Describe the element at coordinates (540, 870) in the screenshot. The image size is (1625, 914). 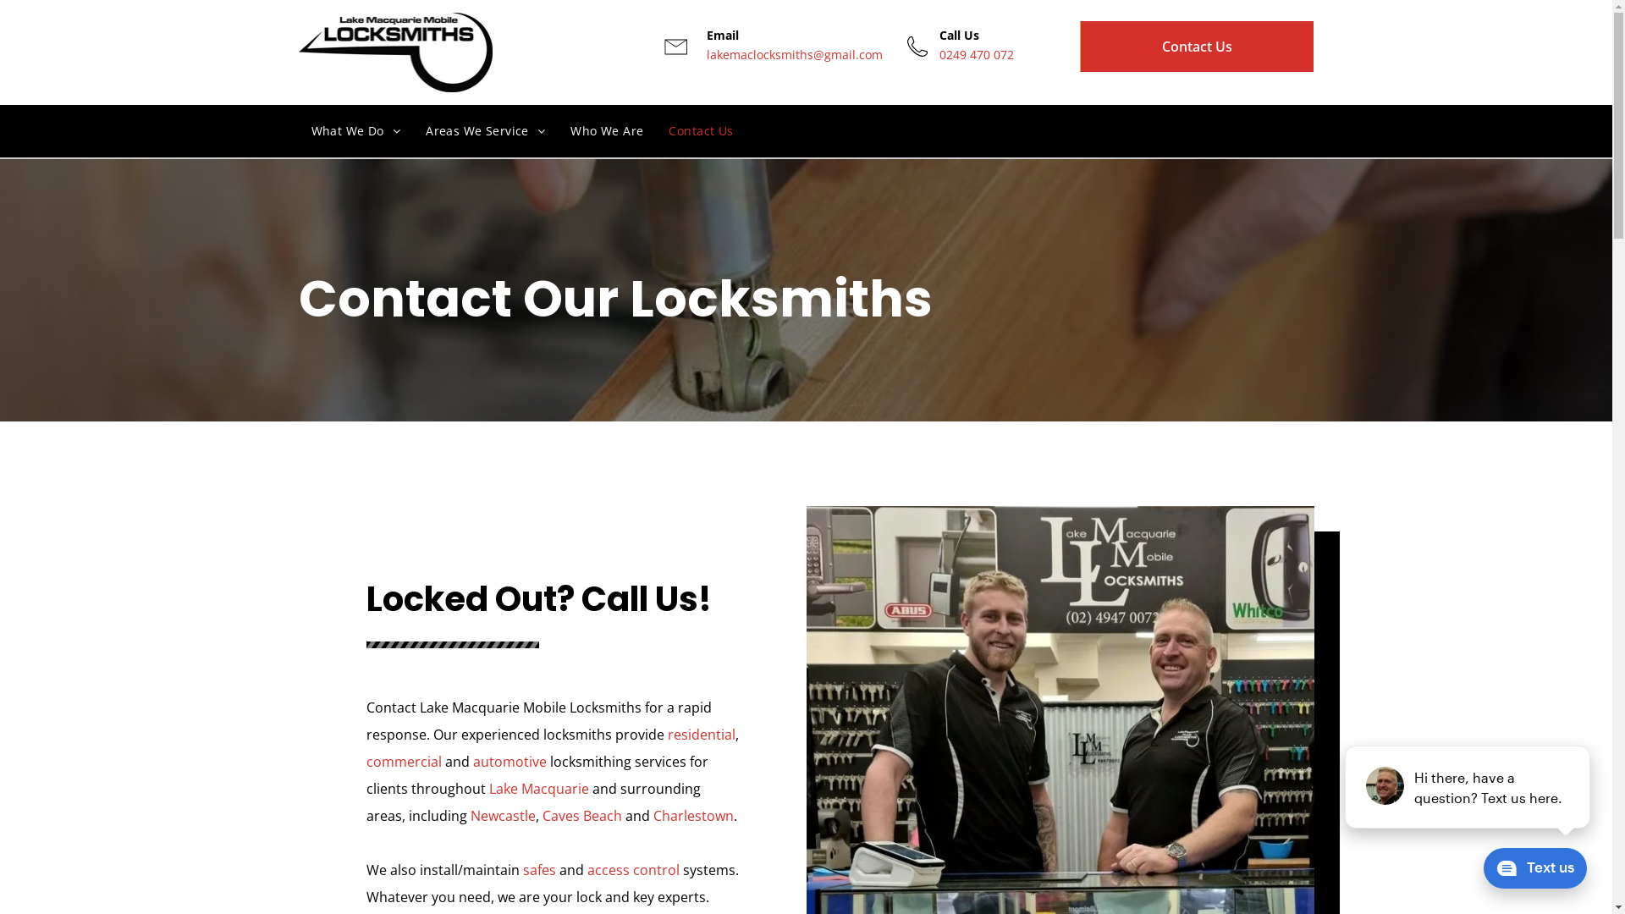
I see `safes` at that location.